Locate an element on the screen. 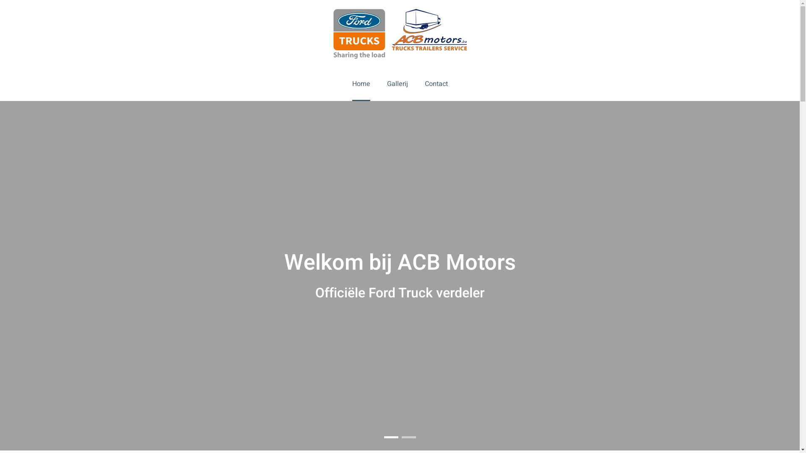 The image size is (806, 453). Contact is located at coordinates (437, 84).